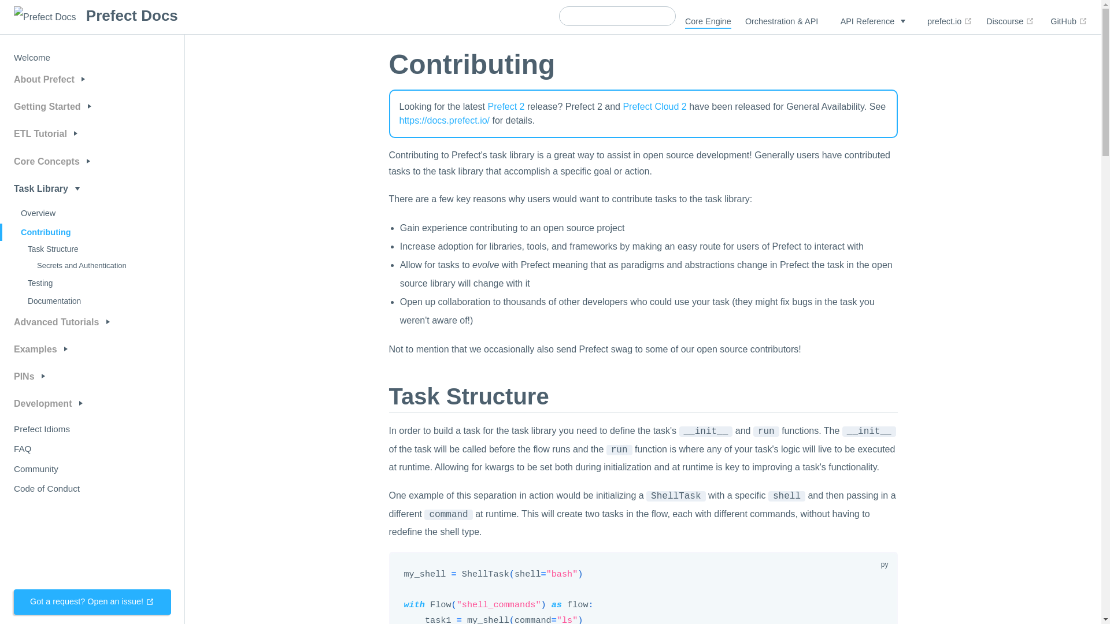 This screenshot has width=1110, height=624. Describe the element at coordinates (68, 57) in the screenshot. I see `Welcome` at that location.